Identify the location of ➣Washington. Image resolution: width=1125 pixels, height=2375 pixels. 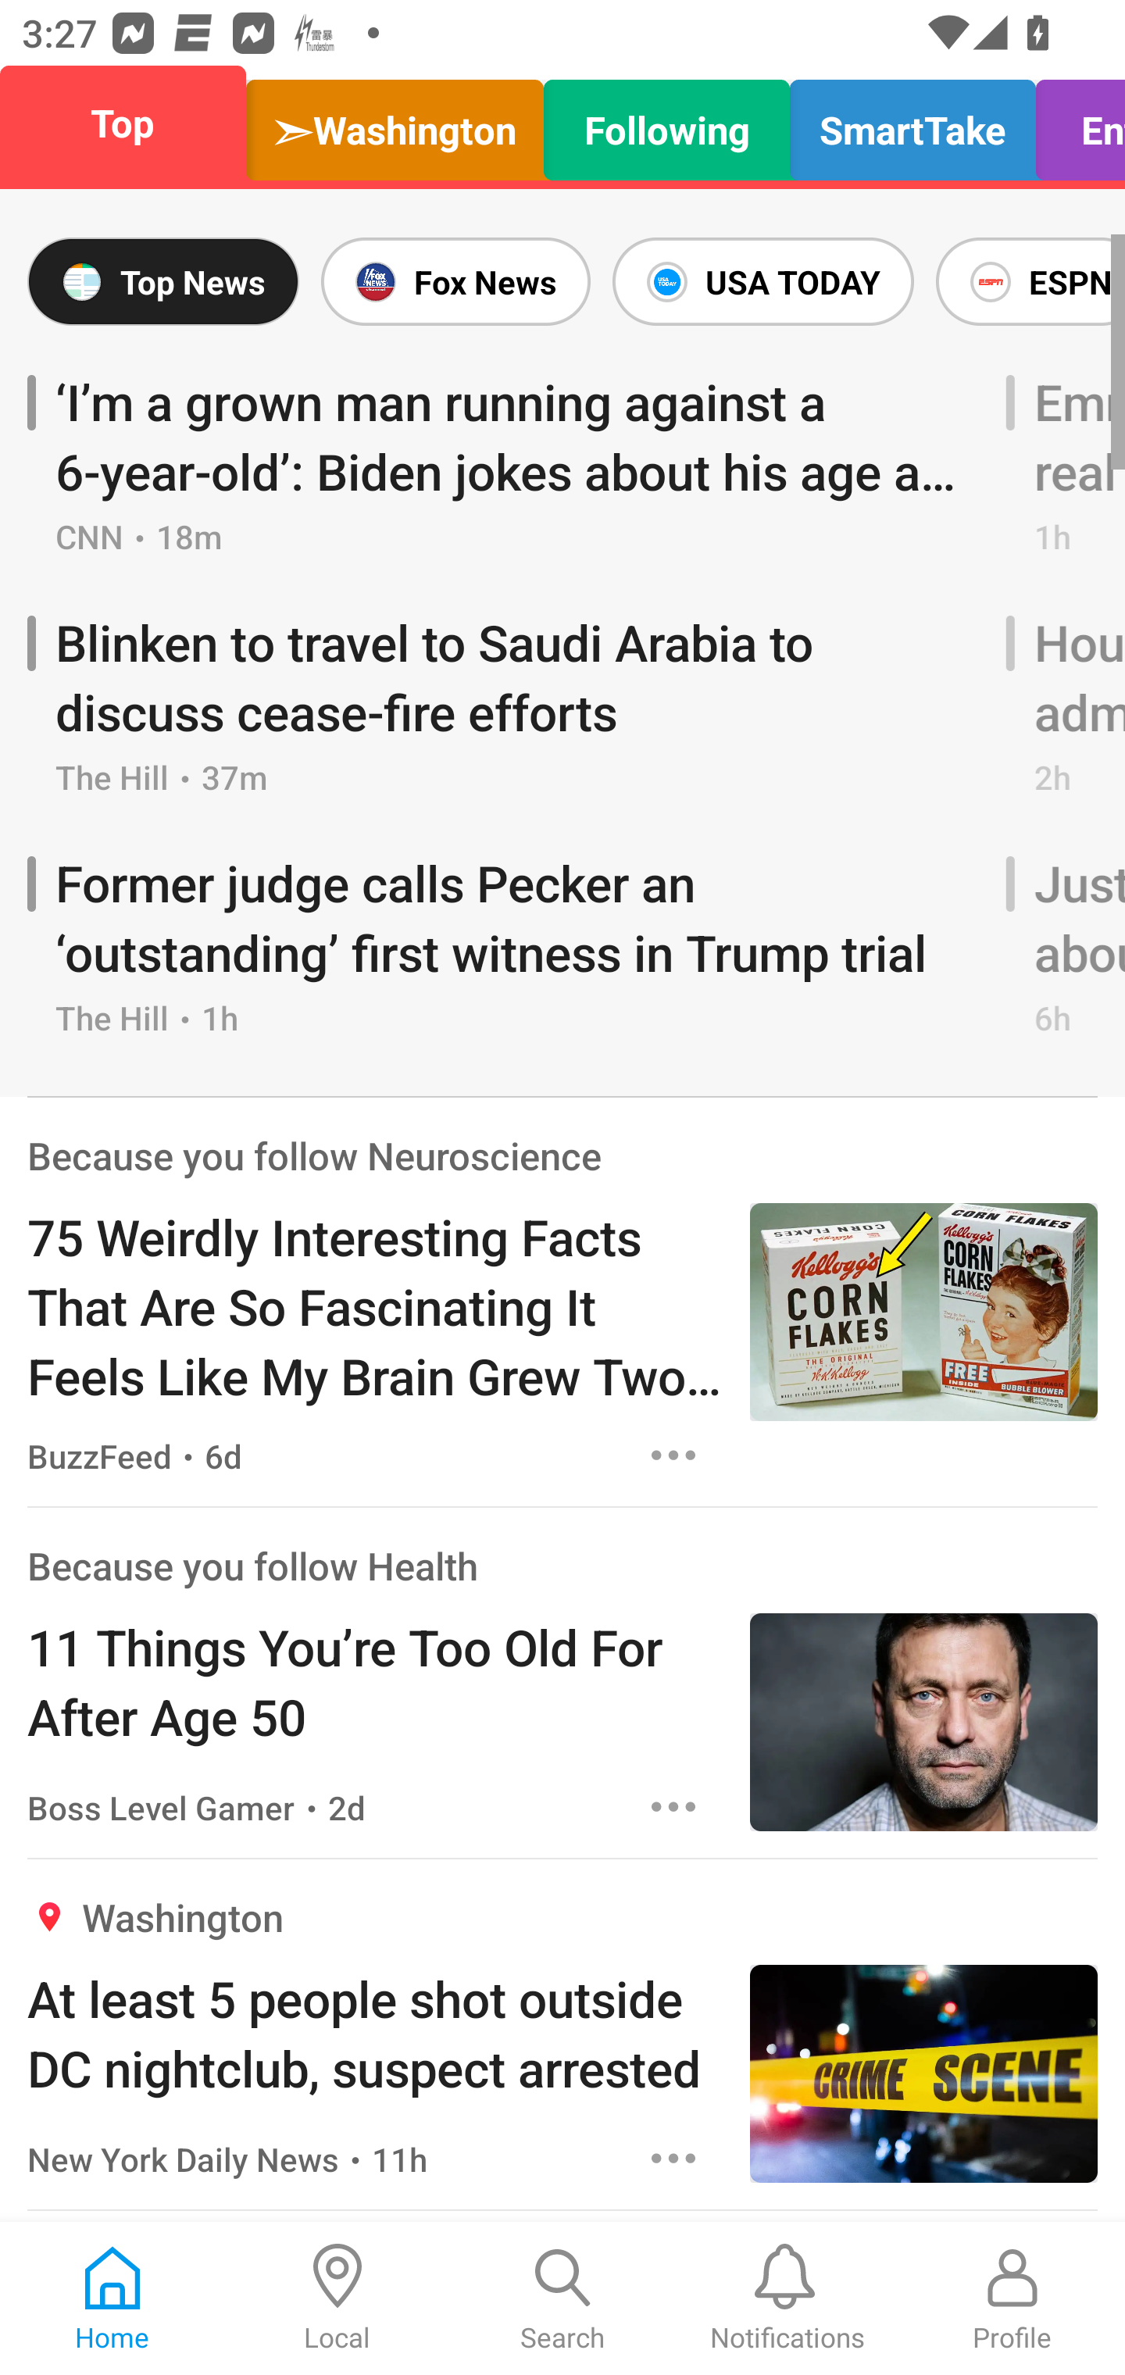
(395, 123).